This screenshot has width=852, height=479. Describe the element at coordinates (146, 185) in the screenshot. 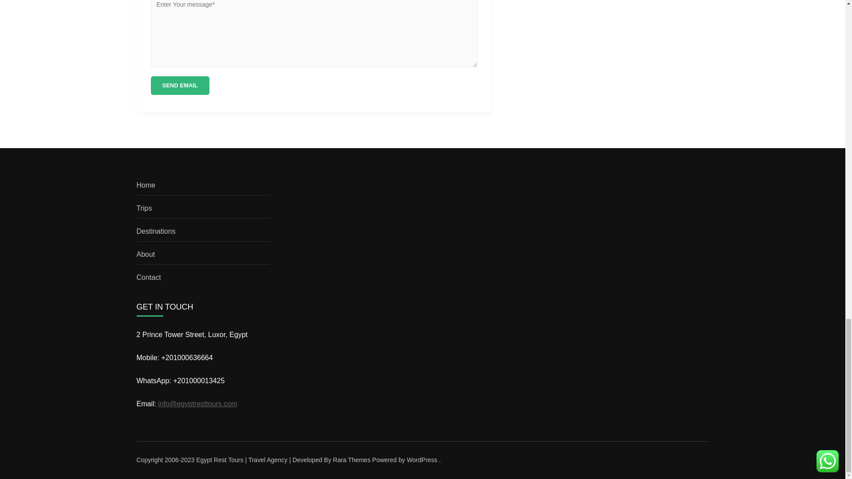

I see `Home` at that location.